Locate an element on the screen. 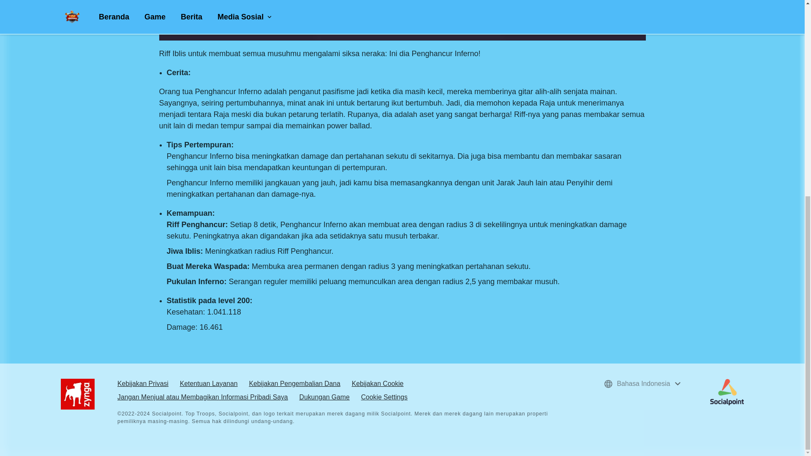  Ketentuan Layanan is located at coordinates (209, 384).